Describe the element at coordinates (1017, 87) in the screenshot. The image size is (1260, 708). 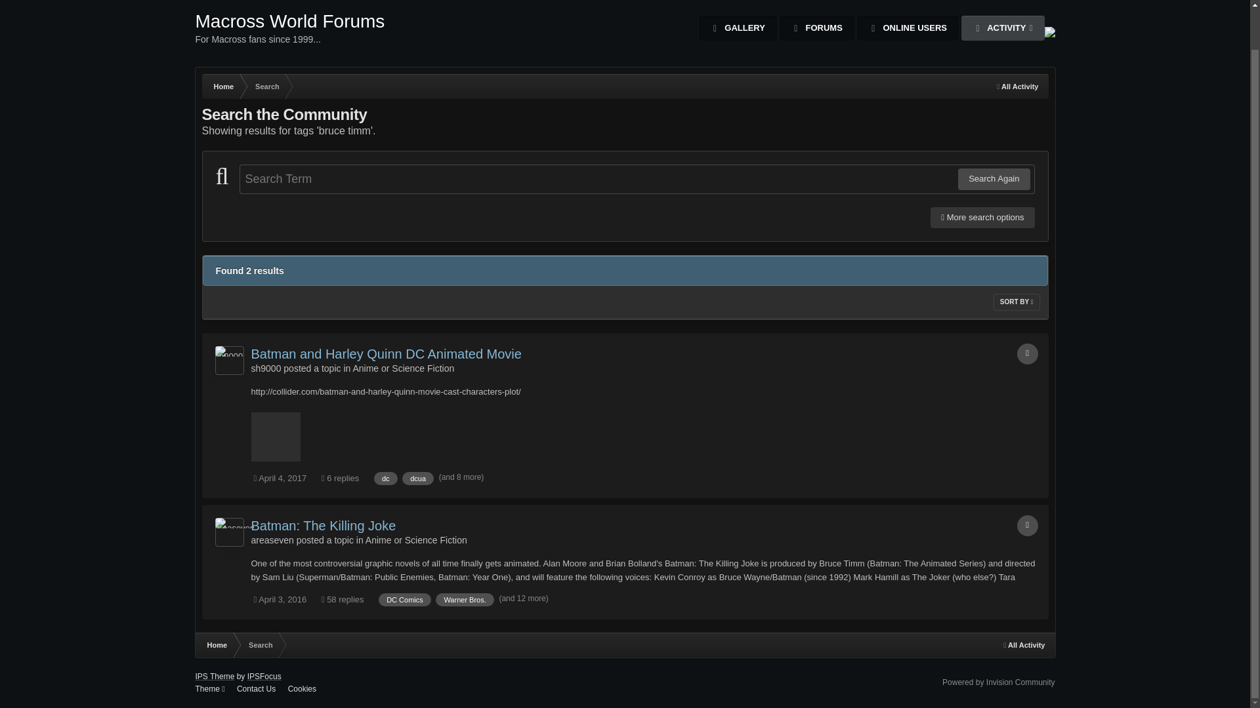
I see `ACTIVITY` at that location.